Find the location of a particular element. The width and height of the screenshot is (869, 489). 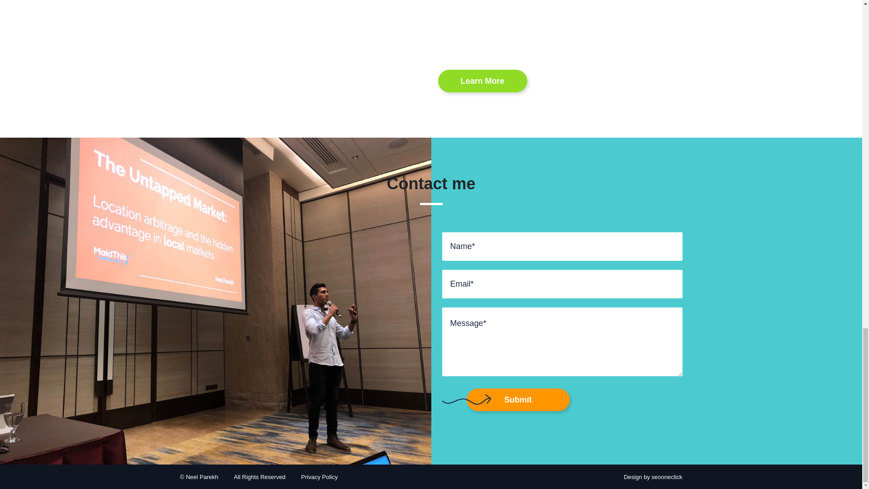

MaidThis Franchise Origin Story with CEO Neel Parekh is located at coordinates (583, 24).